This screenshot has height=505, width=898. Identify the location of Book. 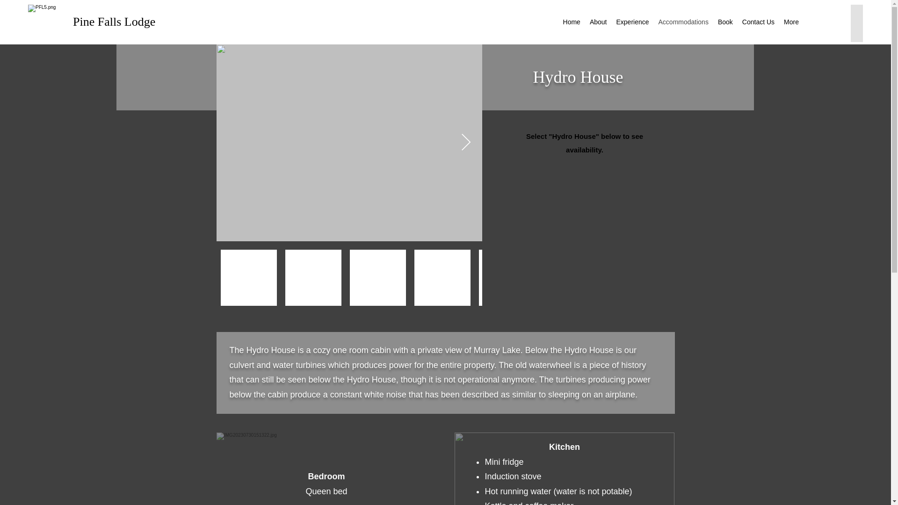
(725, 23).